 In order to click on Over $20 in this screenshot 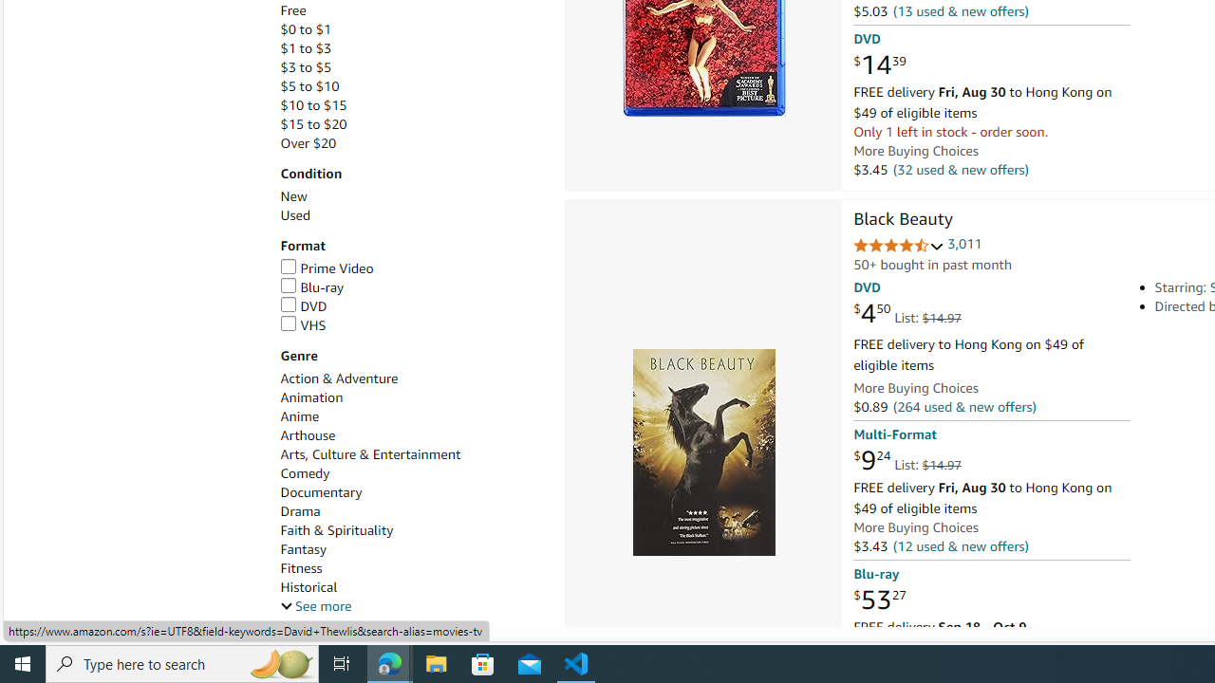, I will do `click(308, 143)`.